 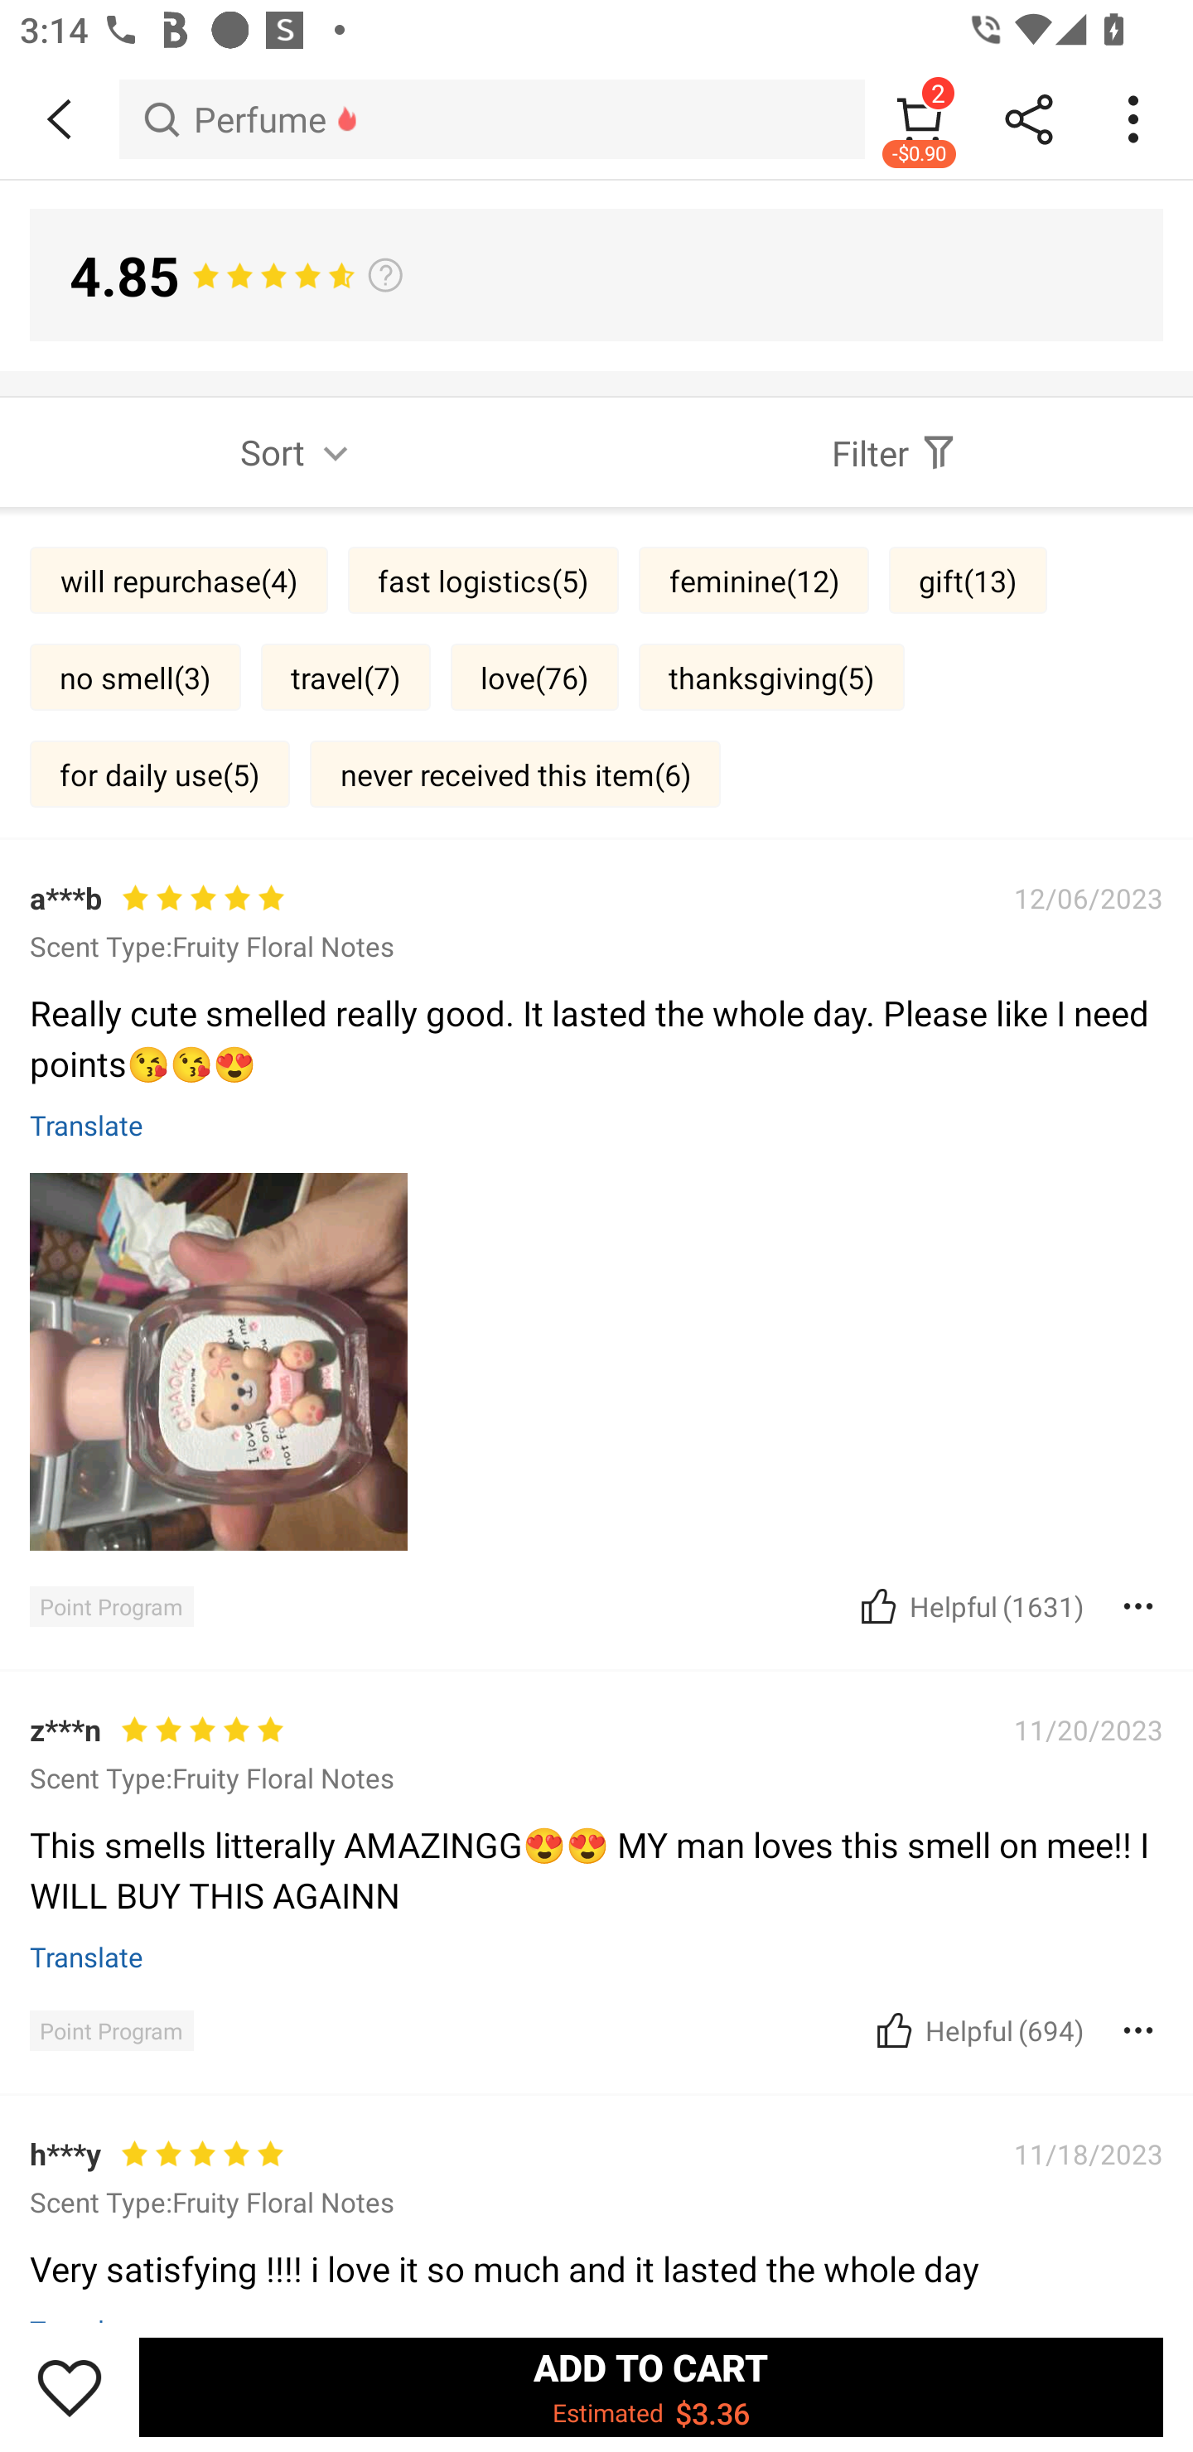 What do you see at coordinates (651, 2387) in the screenshot?
I see `ADD TO CART Estimated   $3.36` at bounding box center [651, 2387].